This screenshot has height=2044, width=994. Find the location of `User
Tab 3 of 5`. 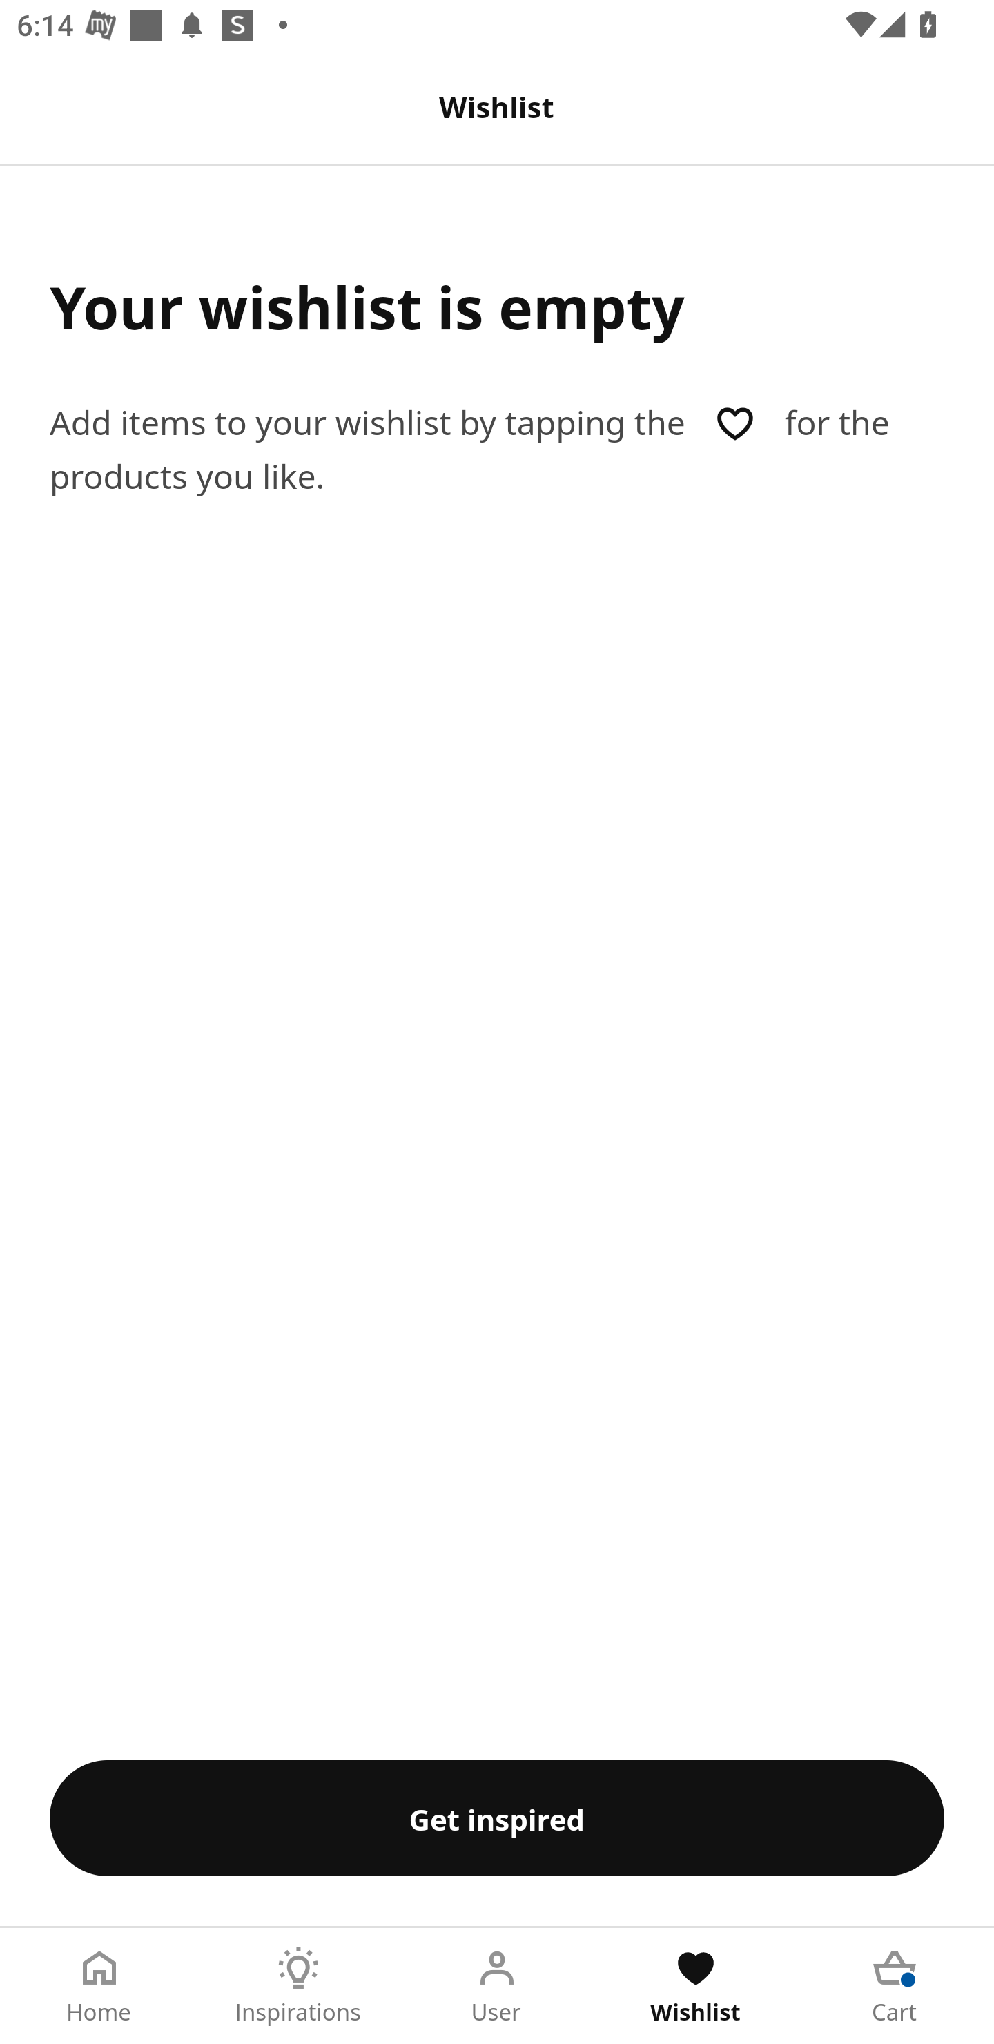

User
Tab 3 of 5 is located at coordinates (497, 1986).